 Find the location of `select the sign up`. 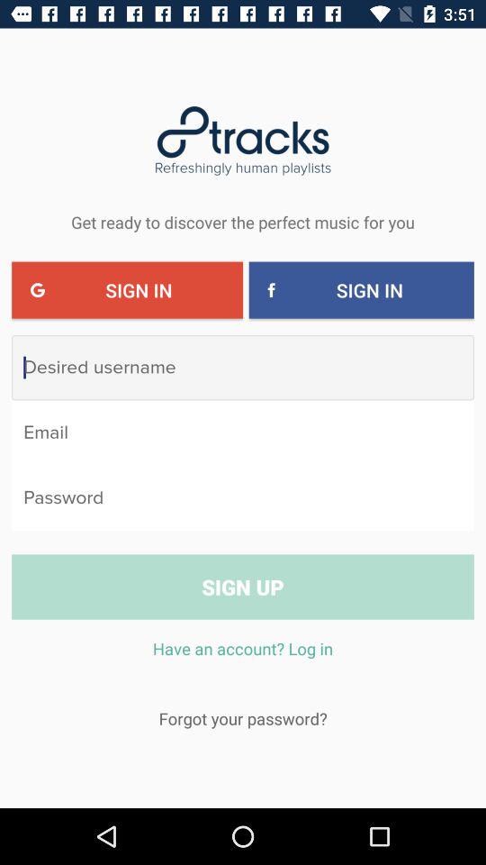

select the sign up is located at coordinates (243, 587).